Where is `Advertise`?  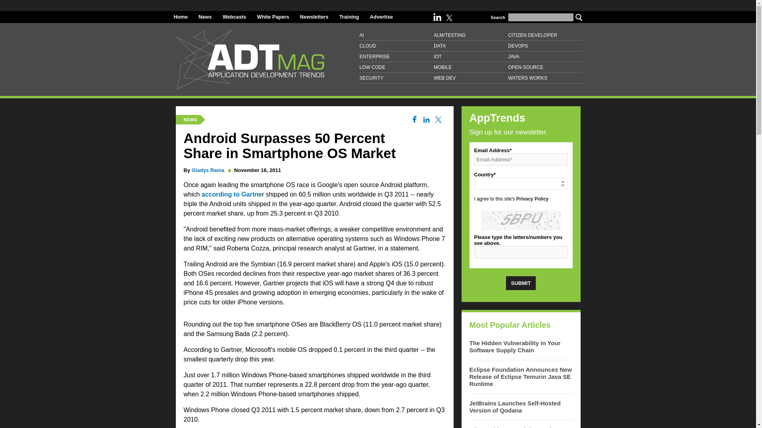 Advertise is located at coordinates (381, 17).